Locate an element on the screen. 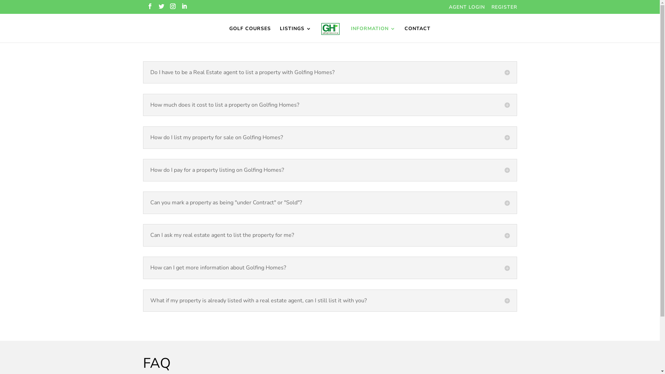  INFORMATION is located at coordinates (373, 35).